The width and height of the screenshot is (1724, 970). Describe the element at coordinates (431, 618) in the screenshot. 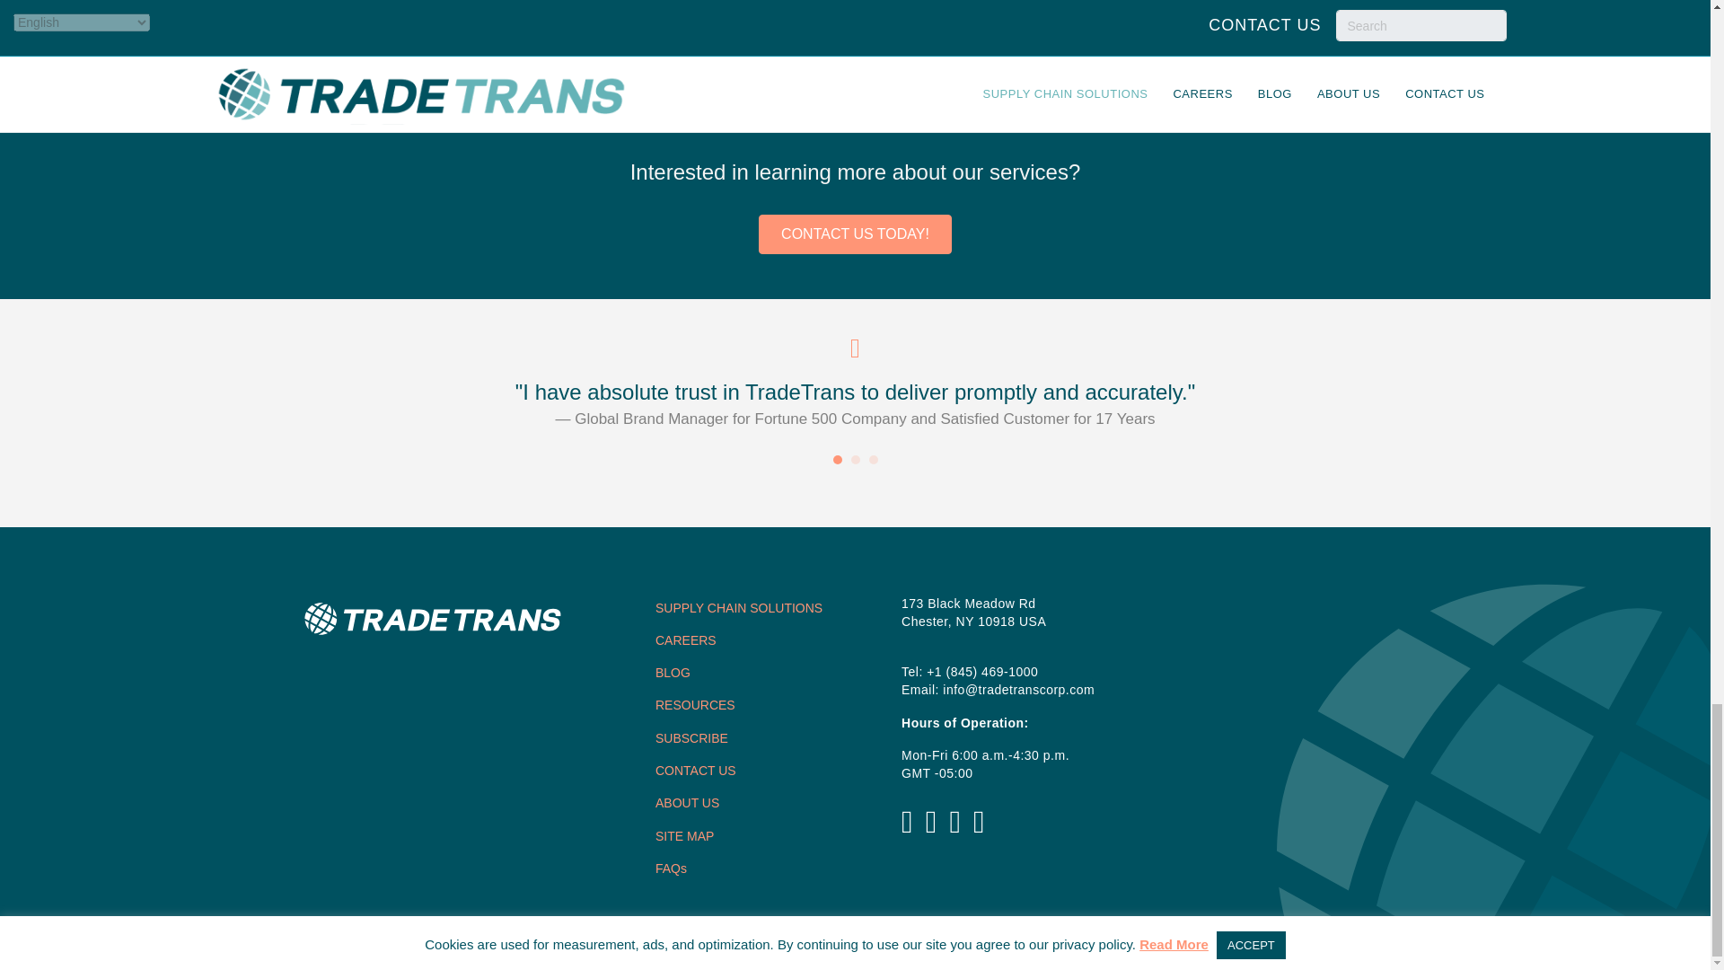

I see `TradeTrans Logo footer` at that location.